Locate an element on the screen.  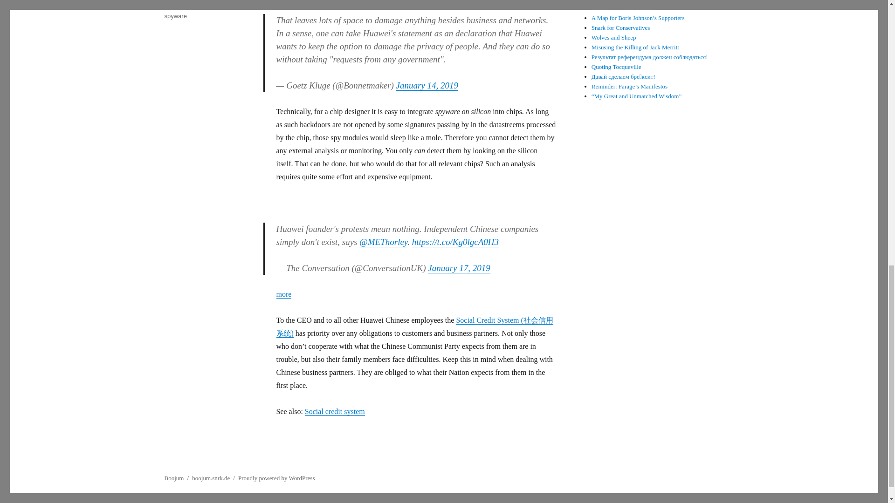
Social credit system is located at coordinates (335, 411).